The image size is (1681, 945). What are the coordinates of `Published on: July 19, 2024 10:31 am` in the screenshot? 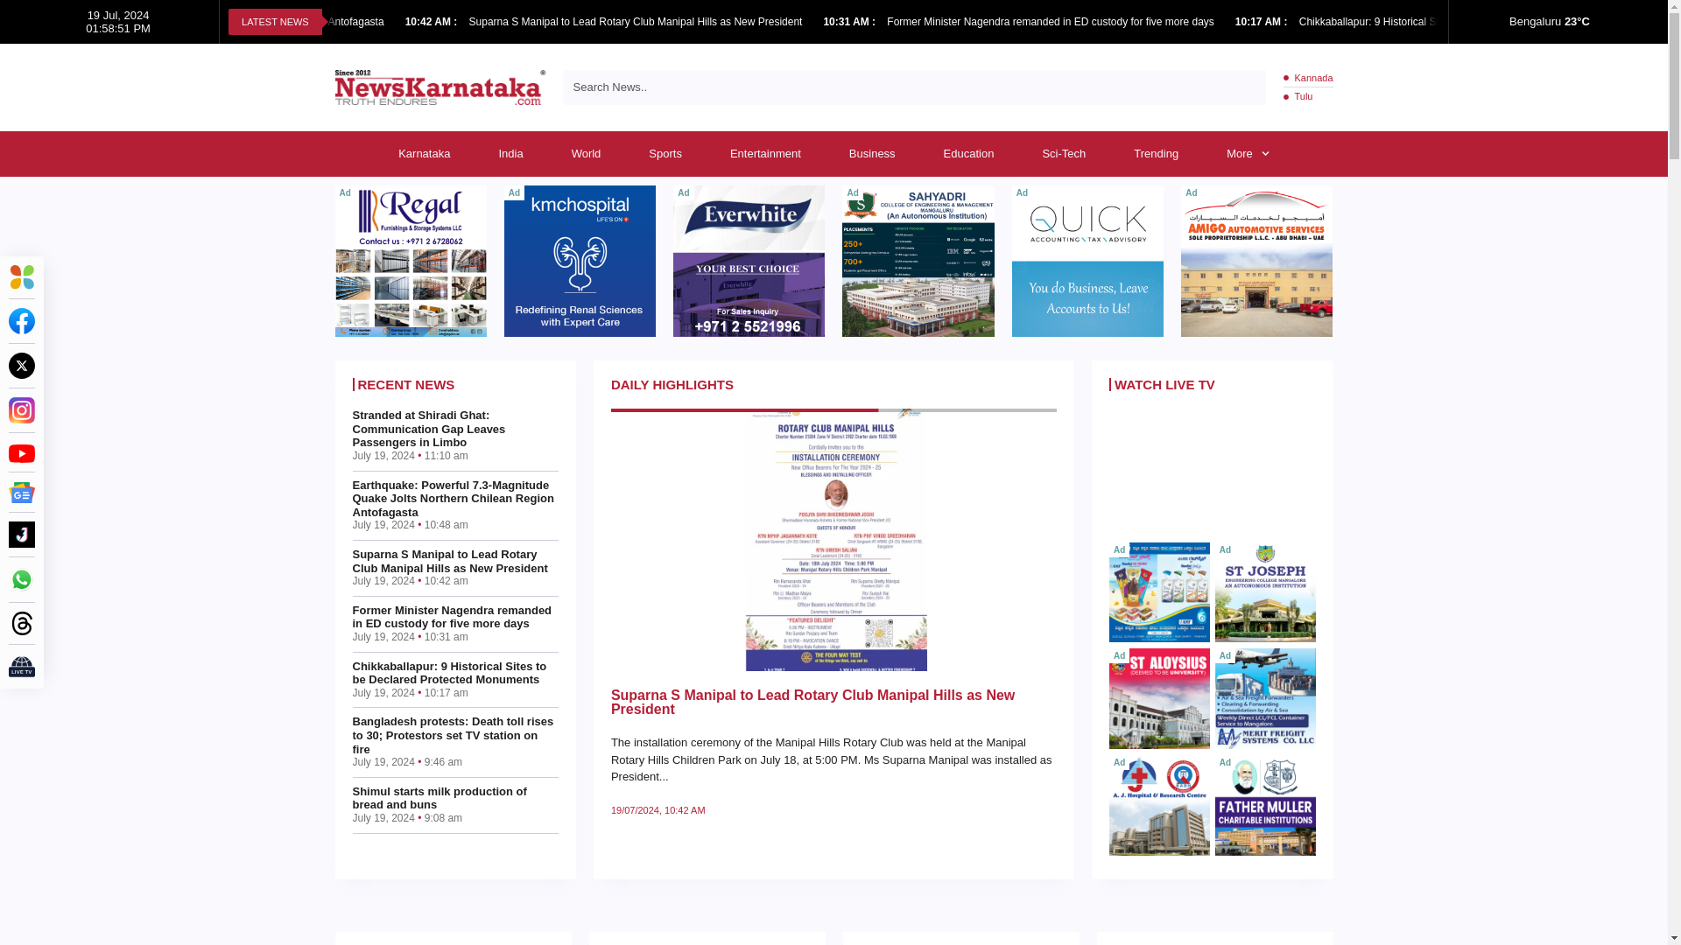 It's located at (850, 22).